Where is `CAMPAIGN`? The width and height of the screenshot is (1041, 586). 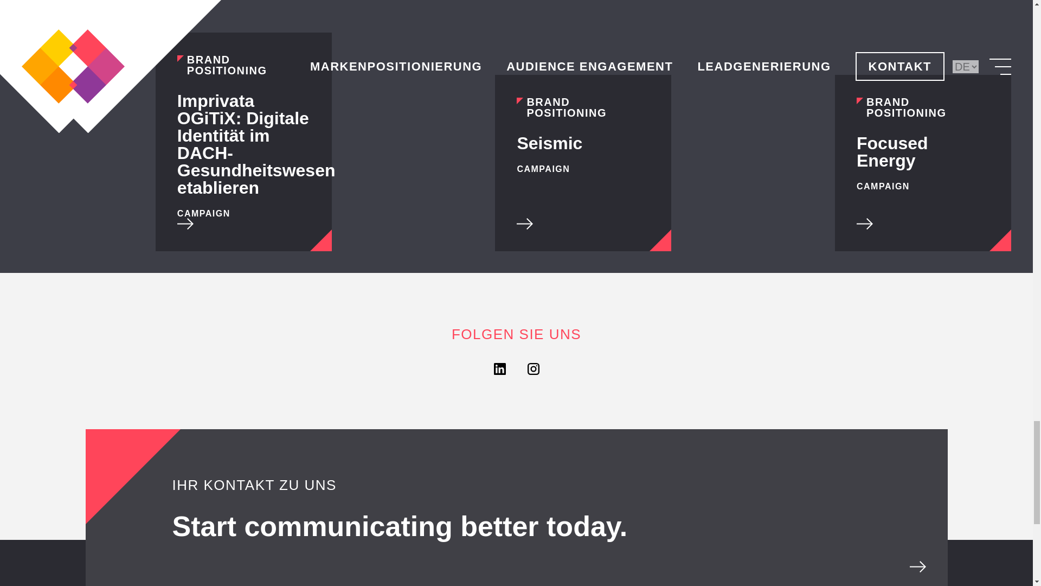
CAMPAIGN is located at coordinates (203, 213).